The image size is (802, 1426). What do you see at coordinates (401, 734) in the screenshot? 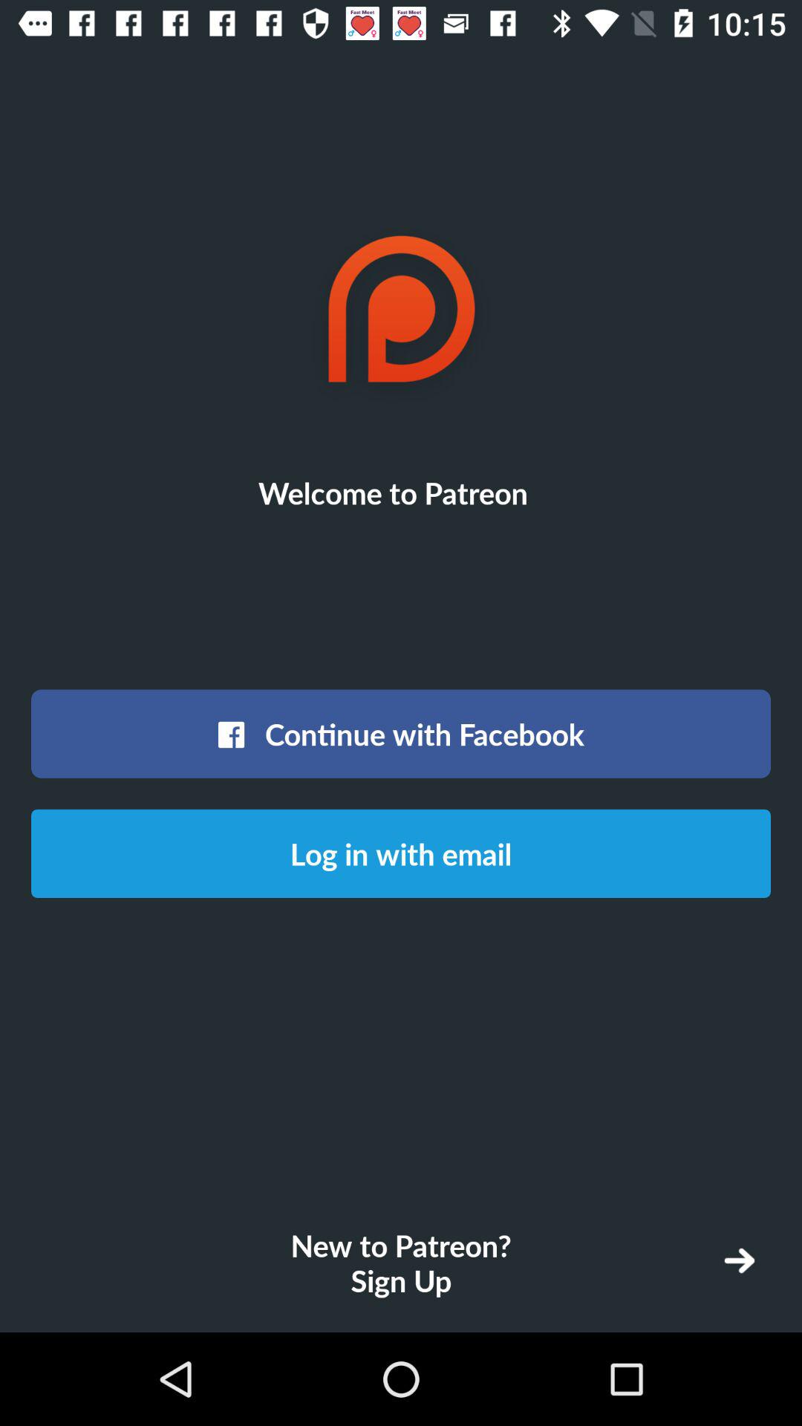
I see `turn off the icon below the welcome to patreon icon` at bounding box center [401, 734].